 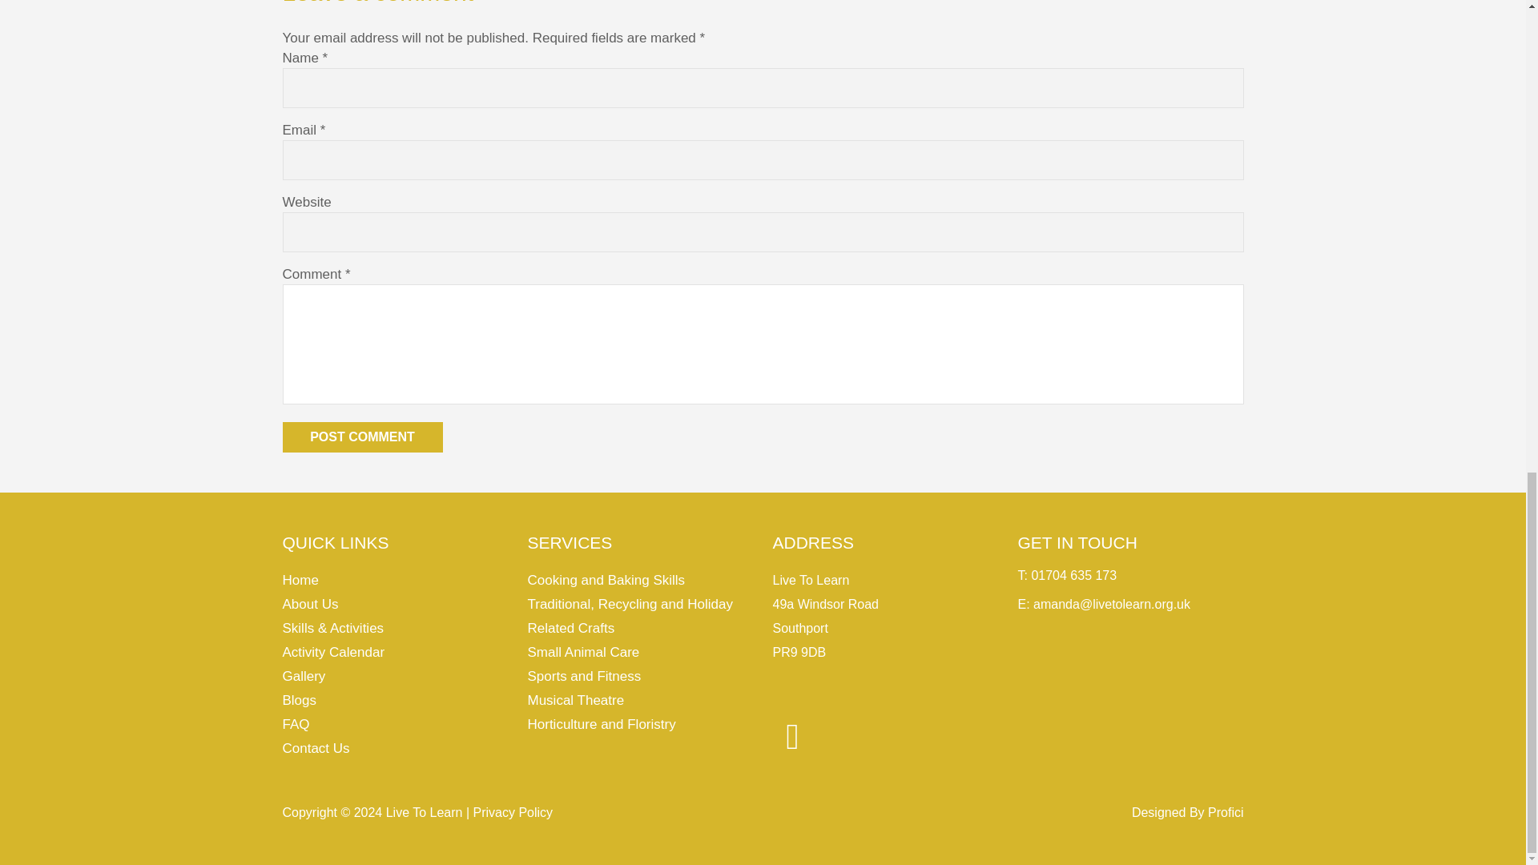 I want to click on FAQ, so click(x=295, y=724).